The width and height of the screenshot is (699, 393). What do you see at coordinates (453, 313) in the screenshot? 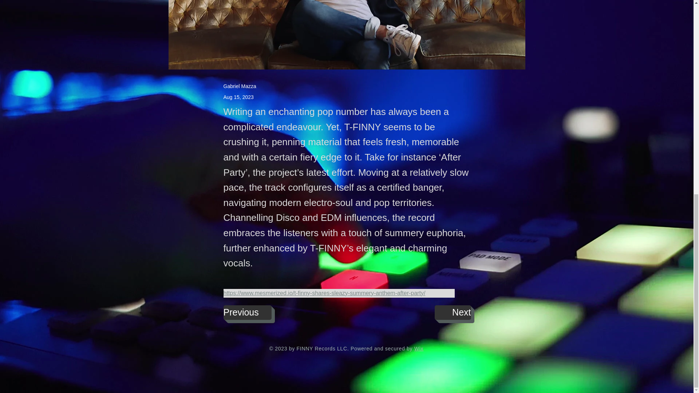
I see `Next` at bounding box center [453, 313].